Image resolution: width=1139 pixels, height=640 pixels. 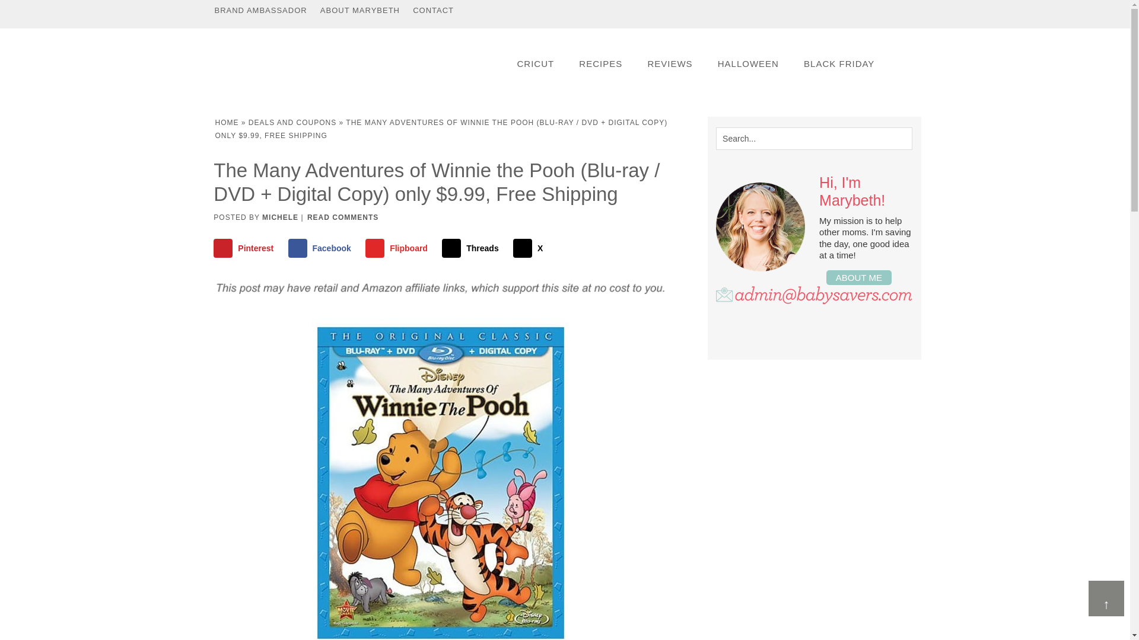 I want to click on REVIEWS, so click(x=669, y=63).